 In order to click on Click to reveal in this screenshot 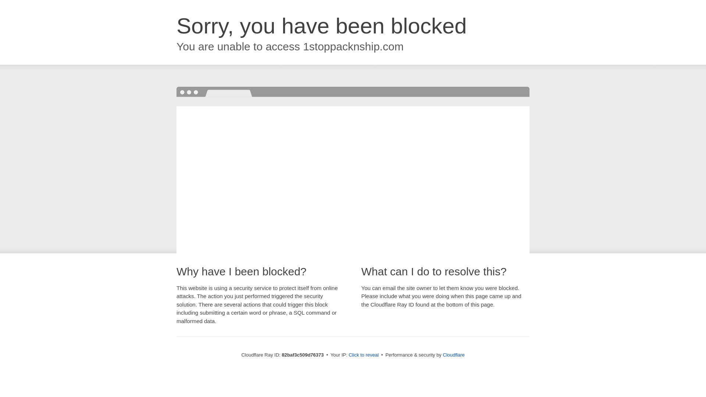, I will do `click(364, 355)`.